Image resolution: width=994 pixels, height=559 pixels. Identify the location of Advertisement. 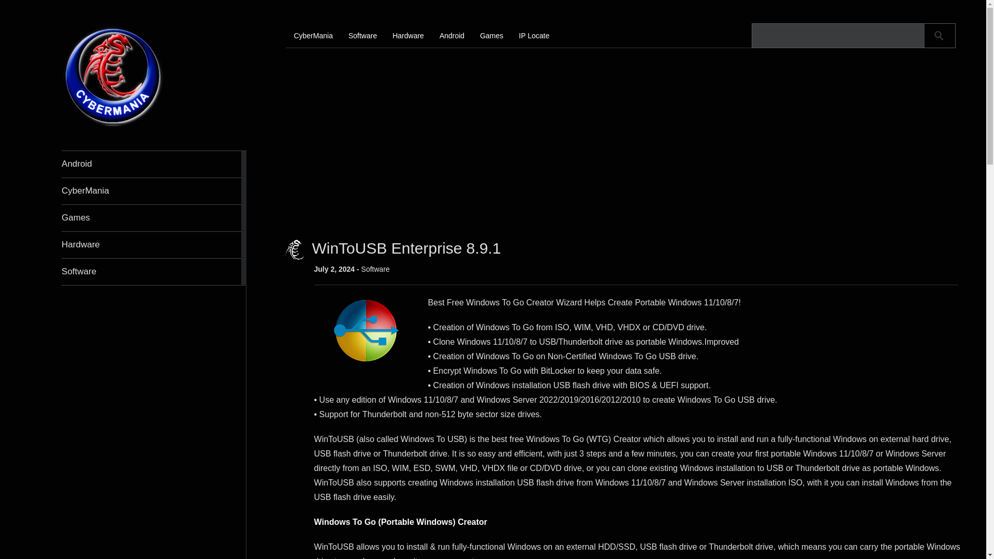
(153, 518).